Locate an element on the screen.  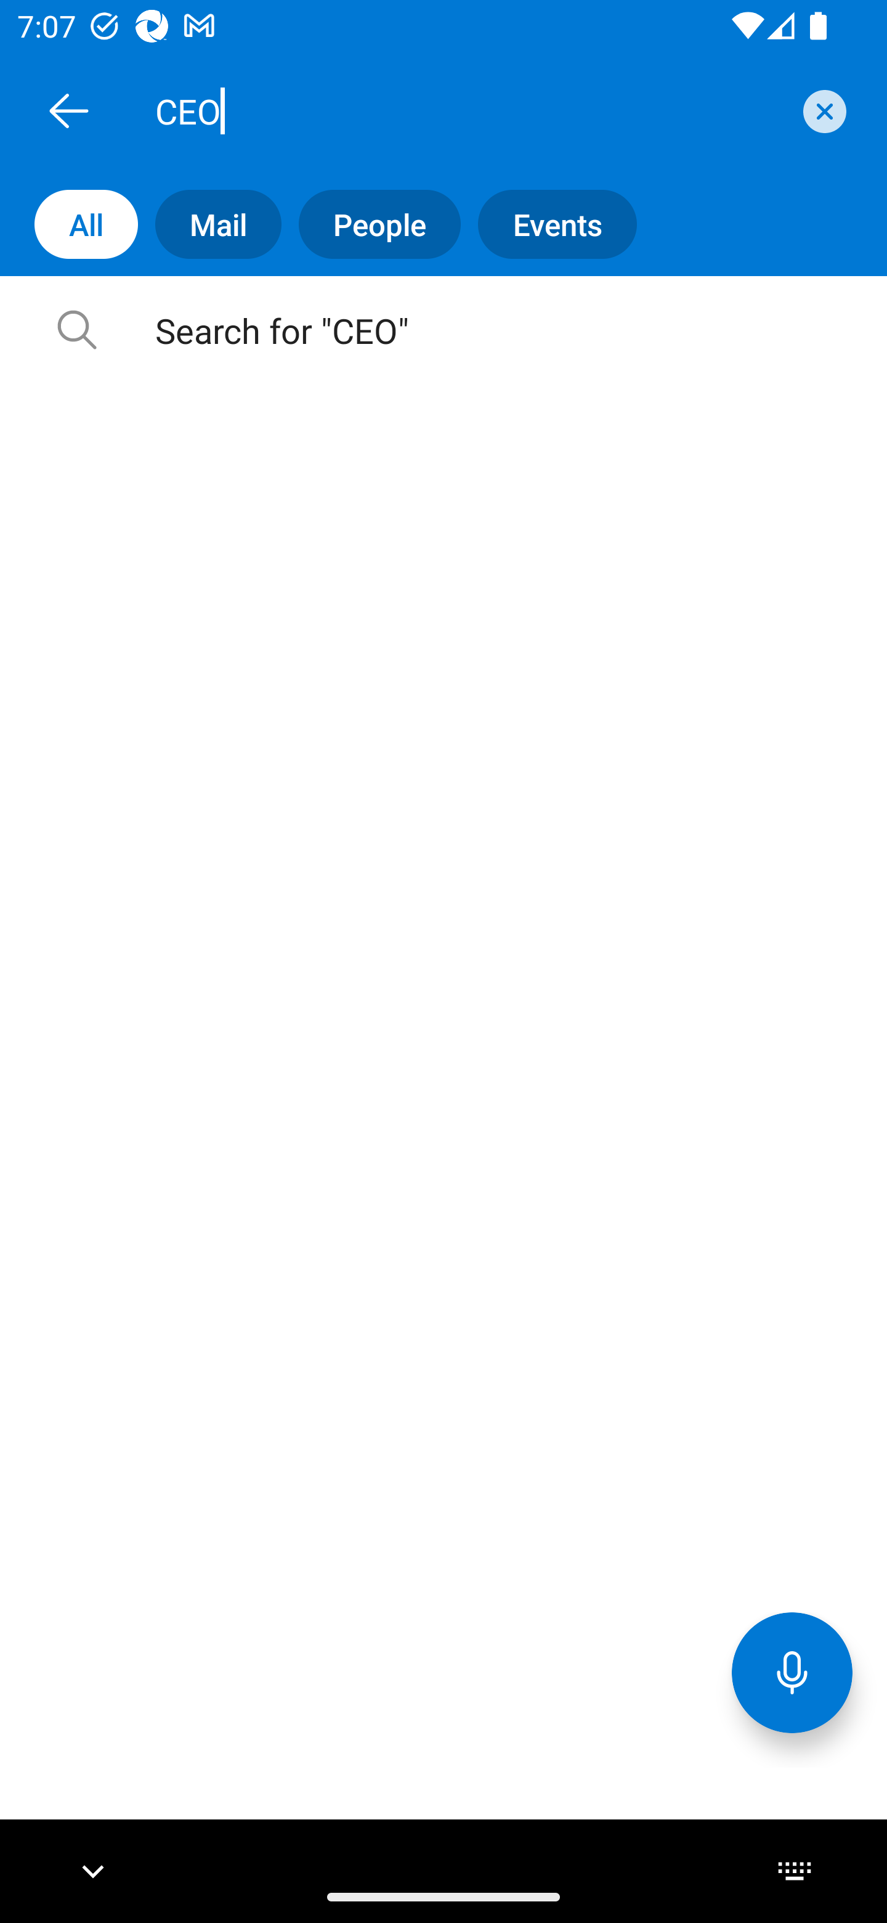
CEO is located at coordinates (471, 110).